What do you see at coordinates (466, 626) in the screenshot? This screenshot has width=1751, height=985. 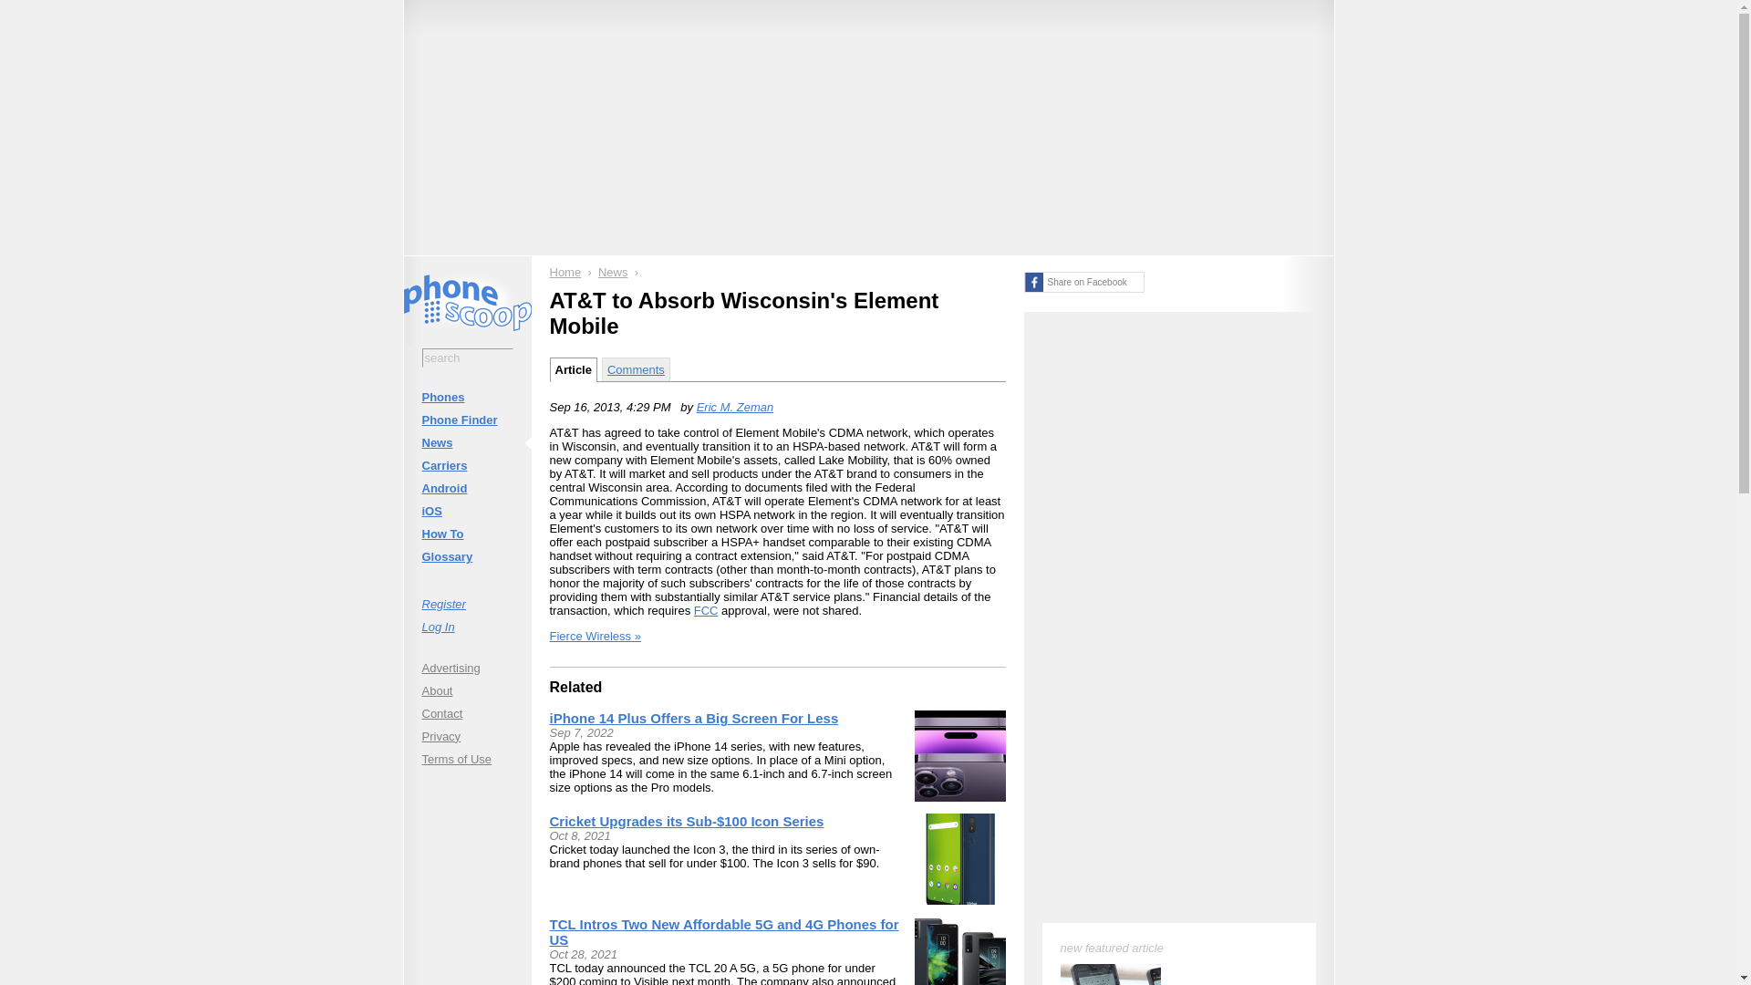 I see `Log In` at bounding box center [466, 626].